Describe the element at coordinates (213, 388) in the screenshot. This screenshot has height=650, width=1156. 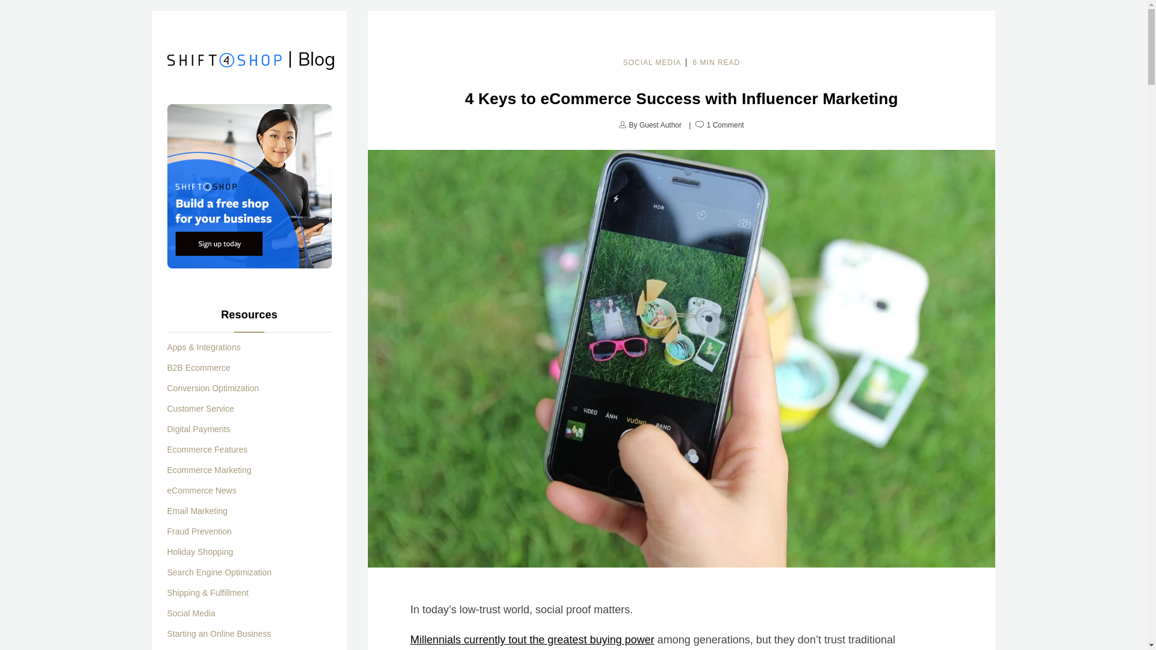
I see `Conversion Optimization` at that location.